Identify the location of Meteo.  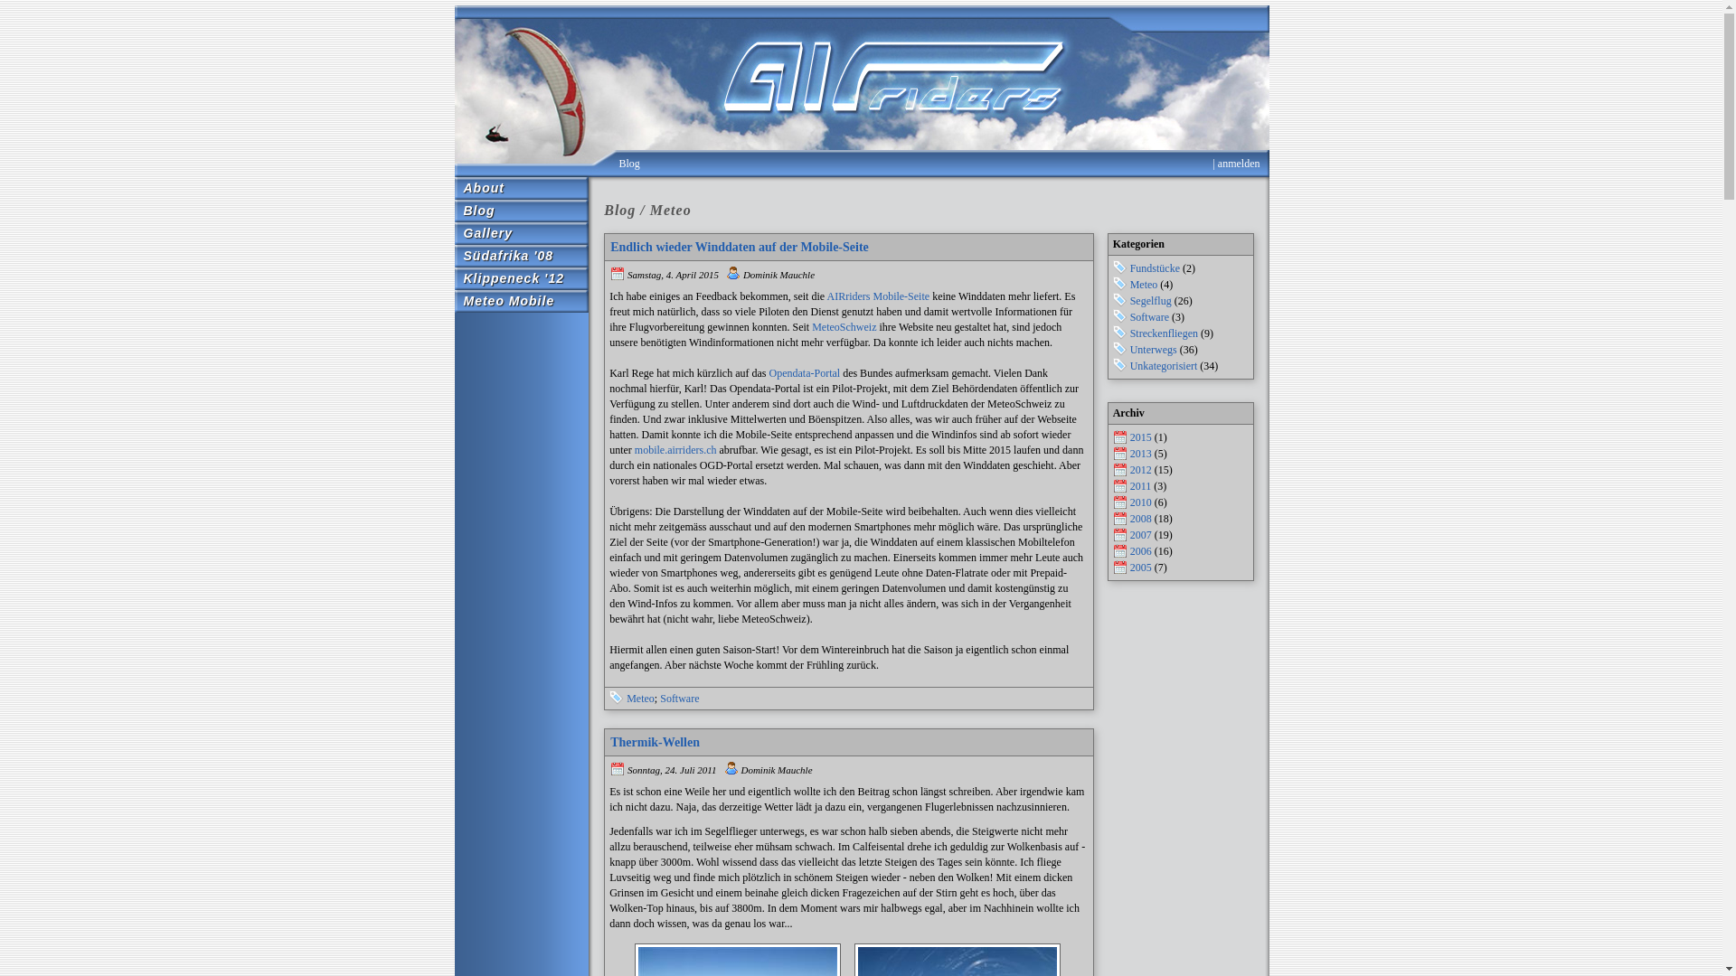
(640, 699).